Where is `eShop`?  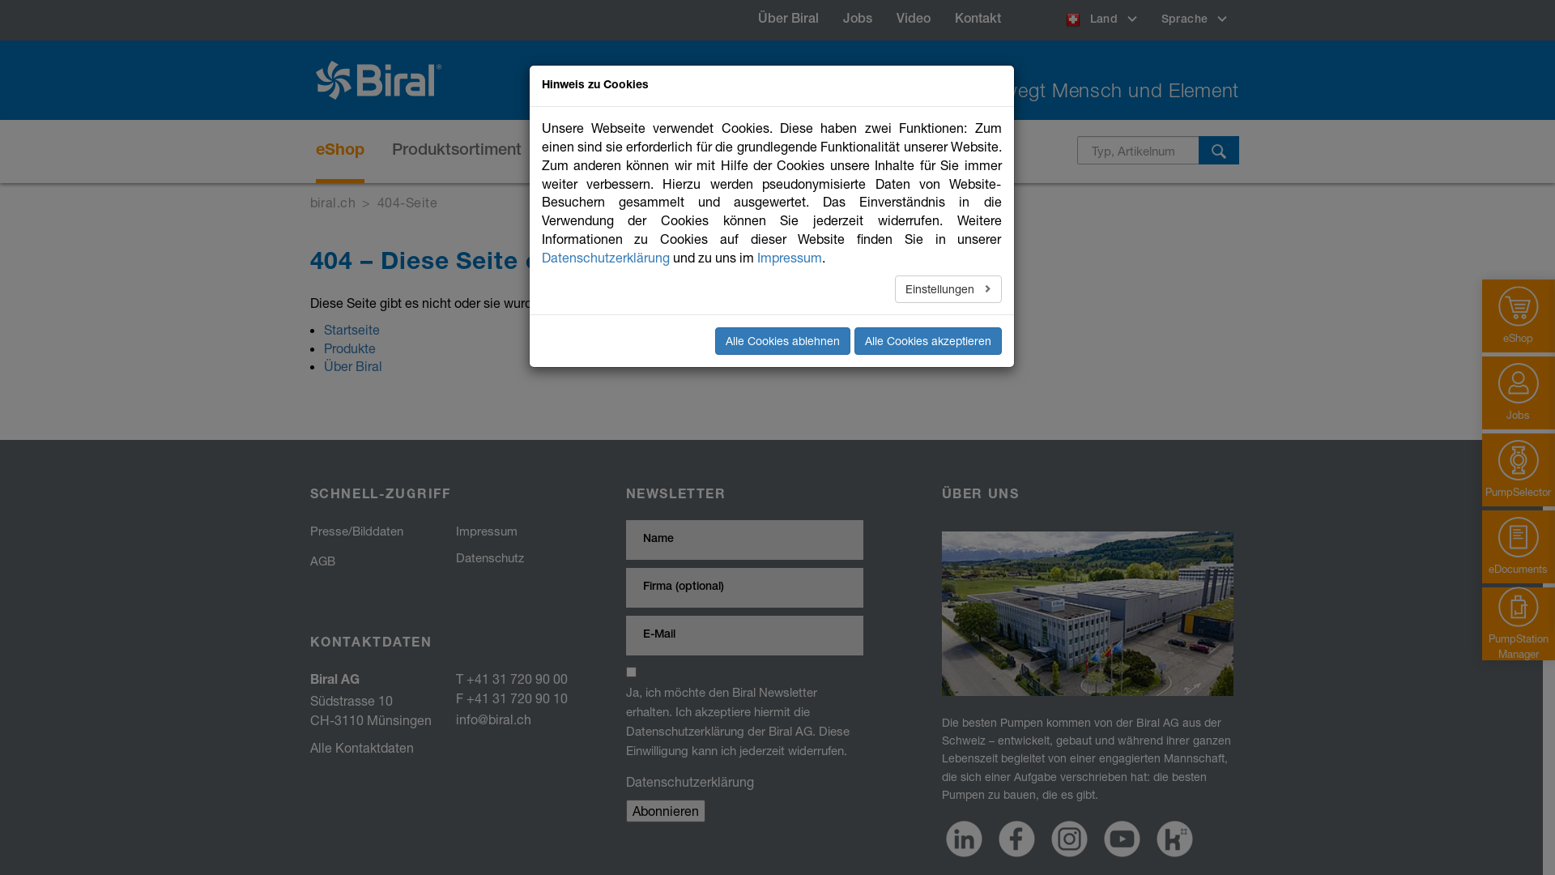 eShop is located at coordinates (340, 152).